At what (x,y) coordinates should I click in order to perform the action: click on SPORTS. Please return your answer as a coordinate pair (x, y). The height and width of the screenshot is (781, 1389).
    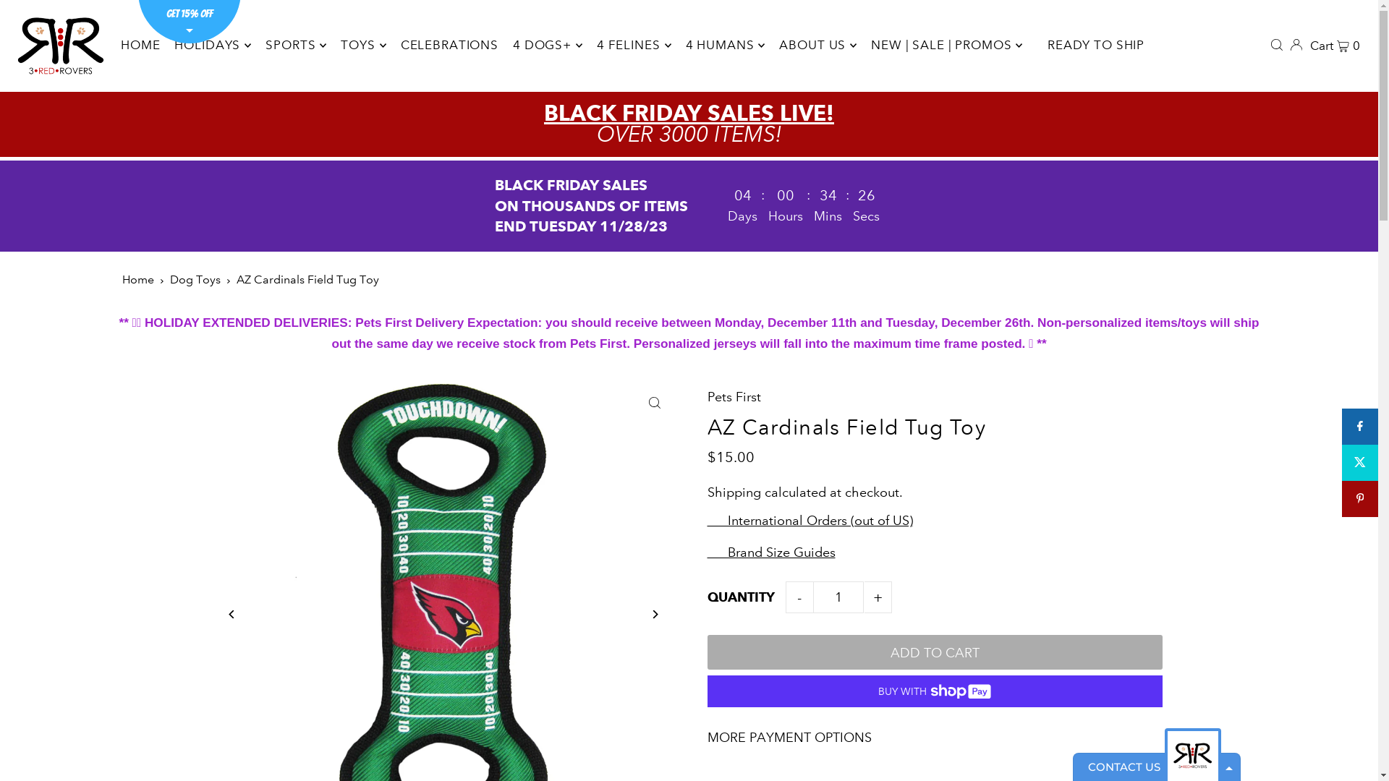
    Looking at the image, I should click on (296, 46).